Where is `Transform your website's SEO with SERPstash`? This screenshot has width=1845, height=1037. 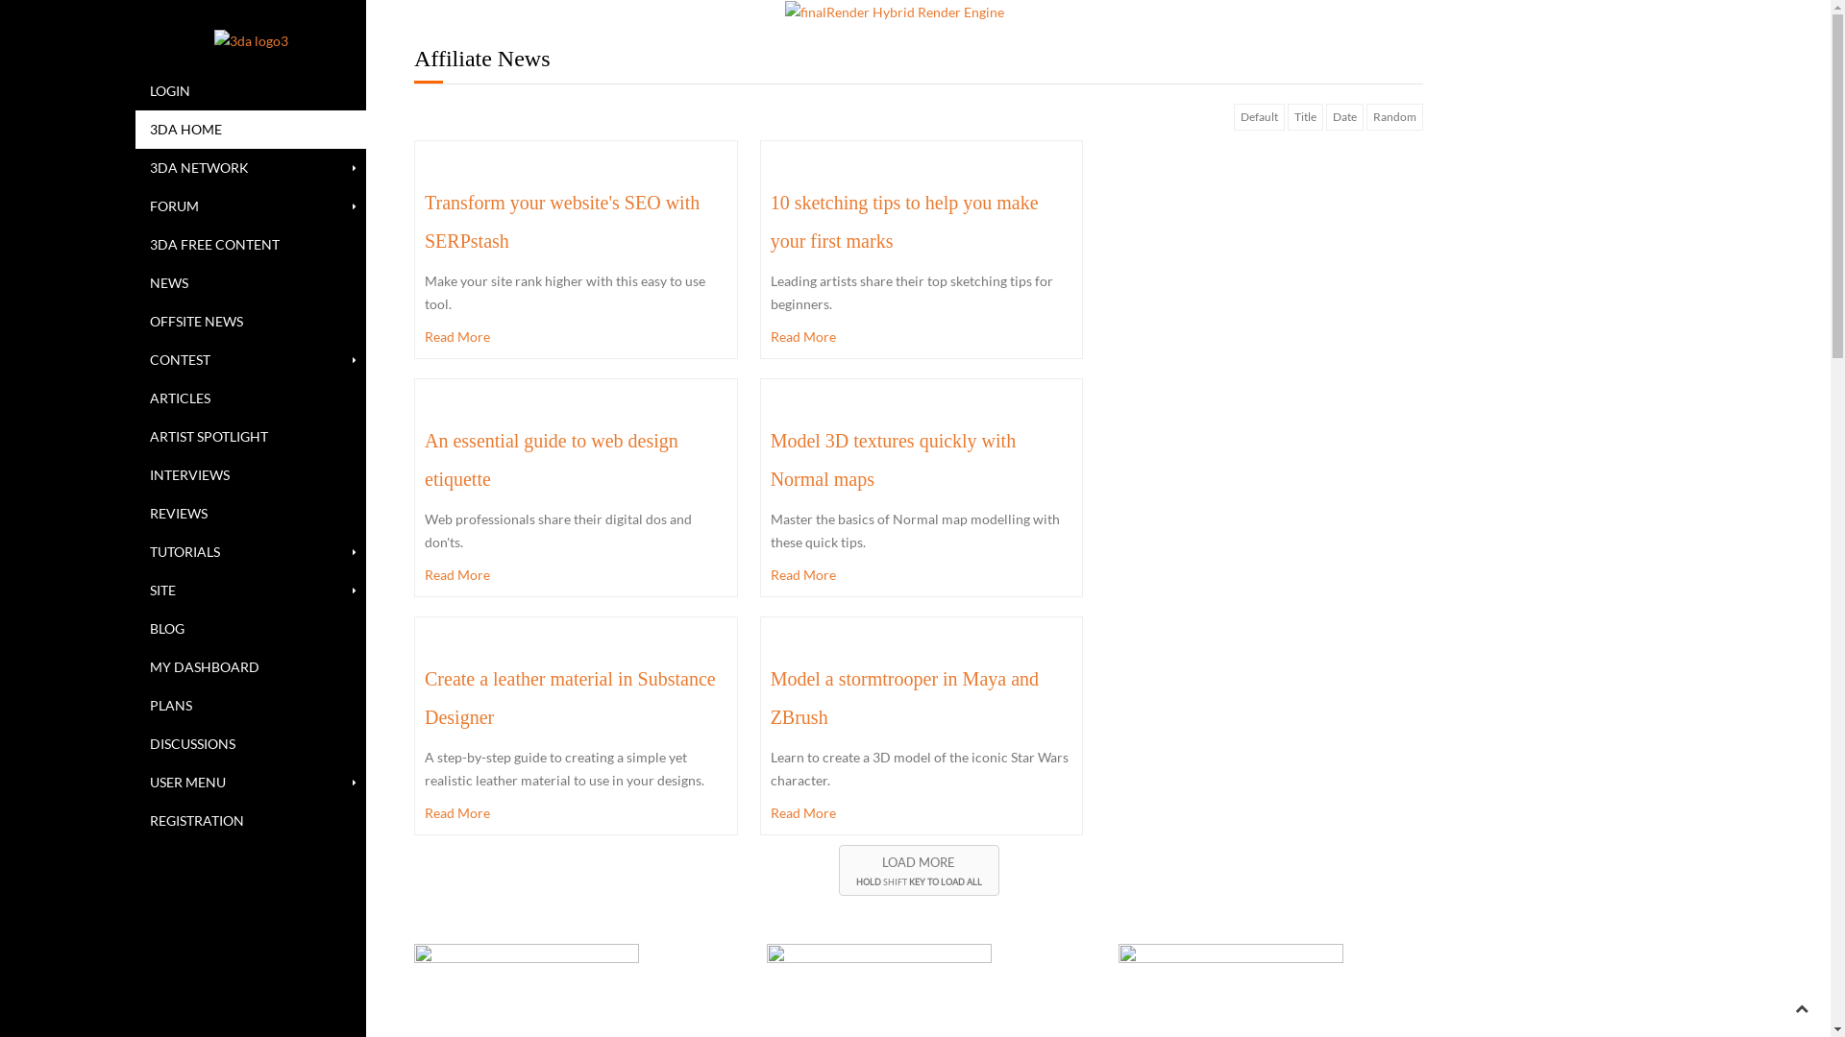
Transform your website's SEO with SERPstash is located at coordinates (562, 222).